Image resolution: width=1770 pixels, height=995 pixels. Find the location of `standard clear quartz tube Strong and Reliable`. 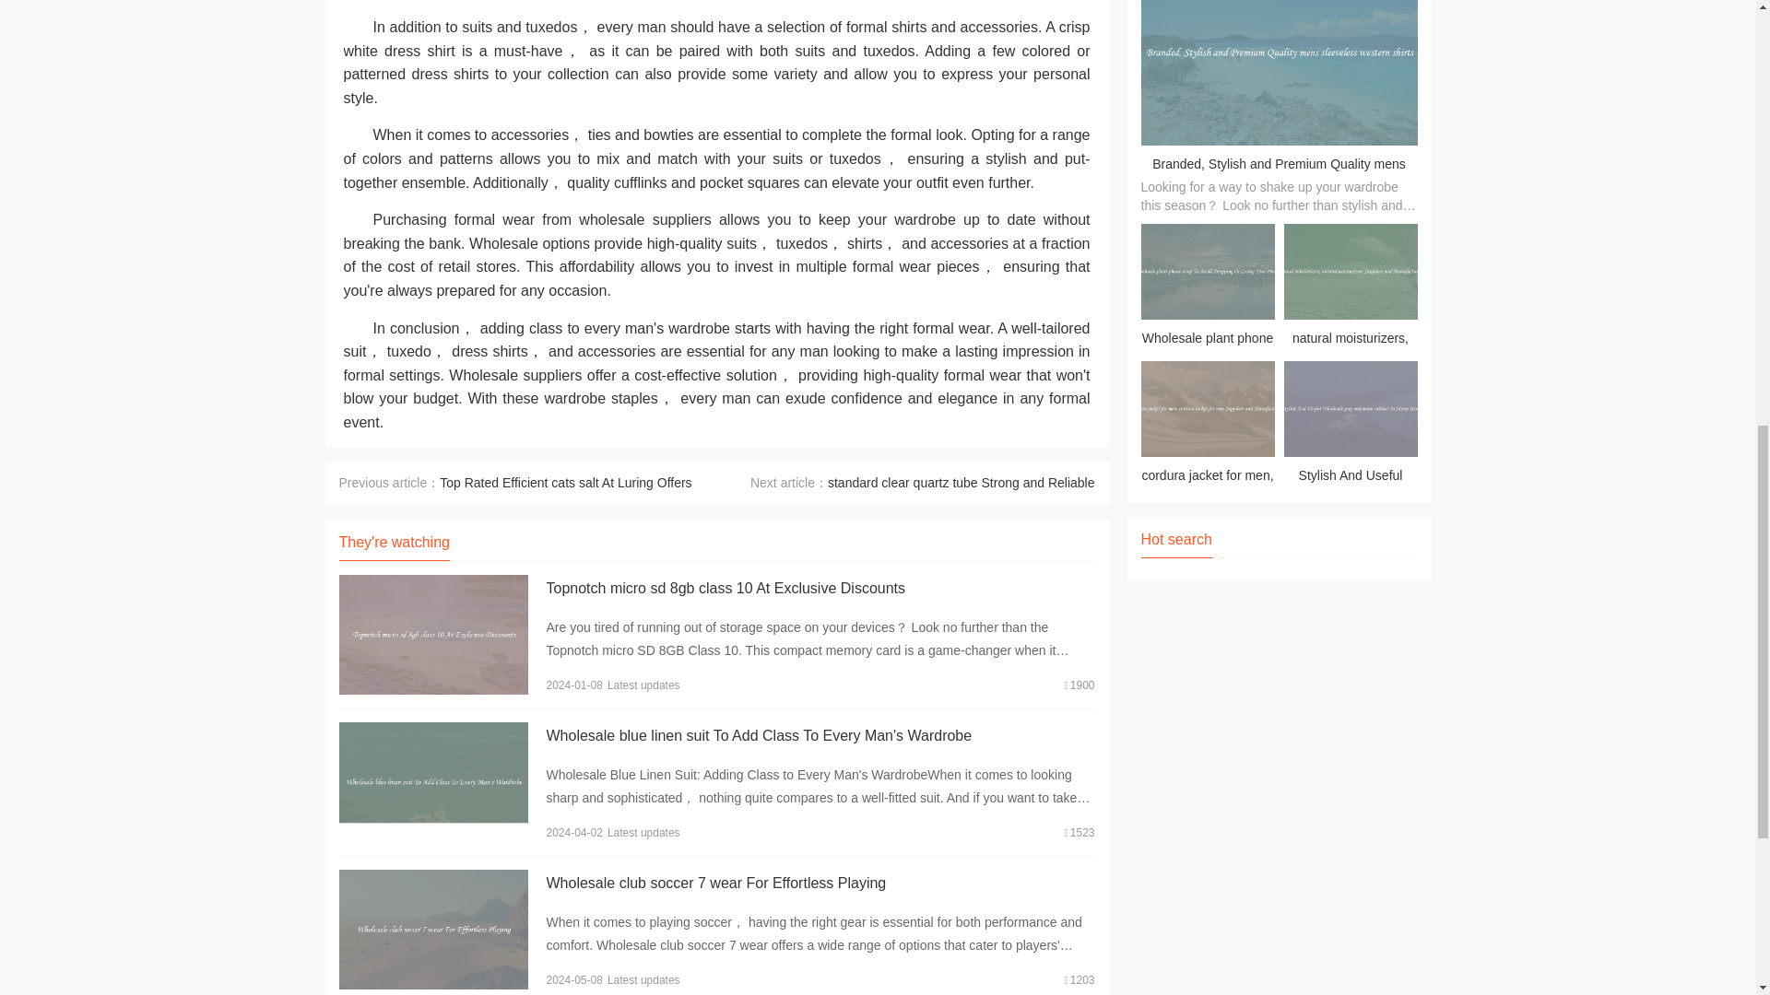

standard clear quartz tube Strong and Reliable is located at coordinates (962, 483).